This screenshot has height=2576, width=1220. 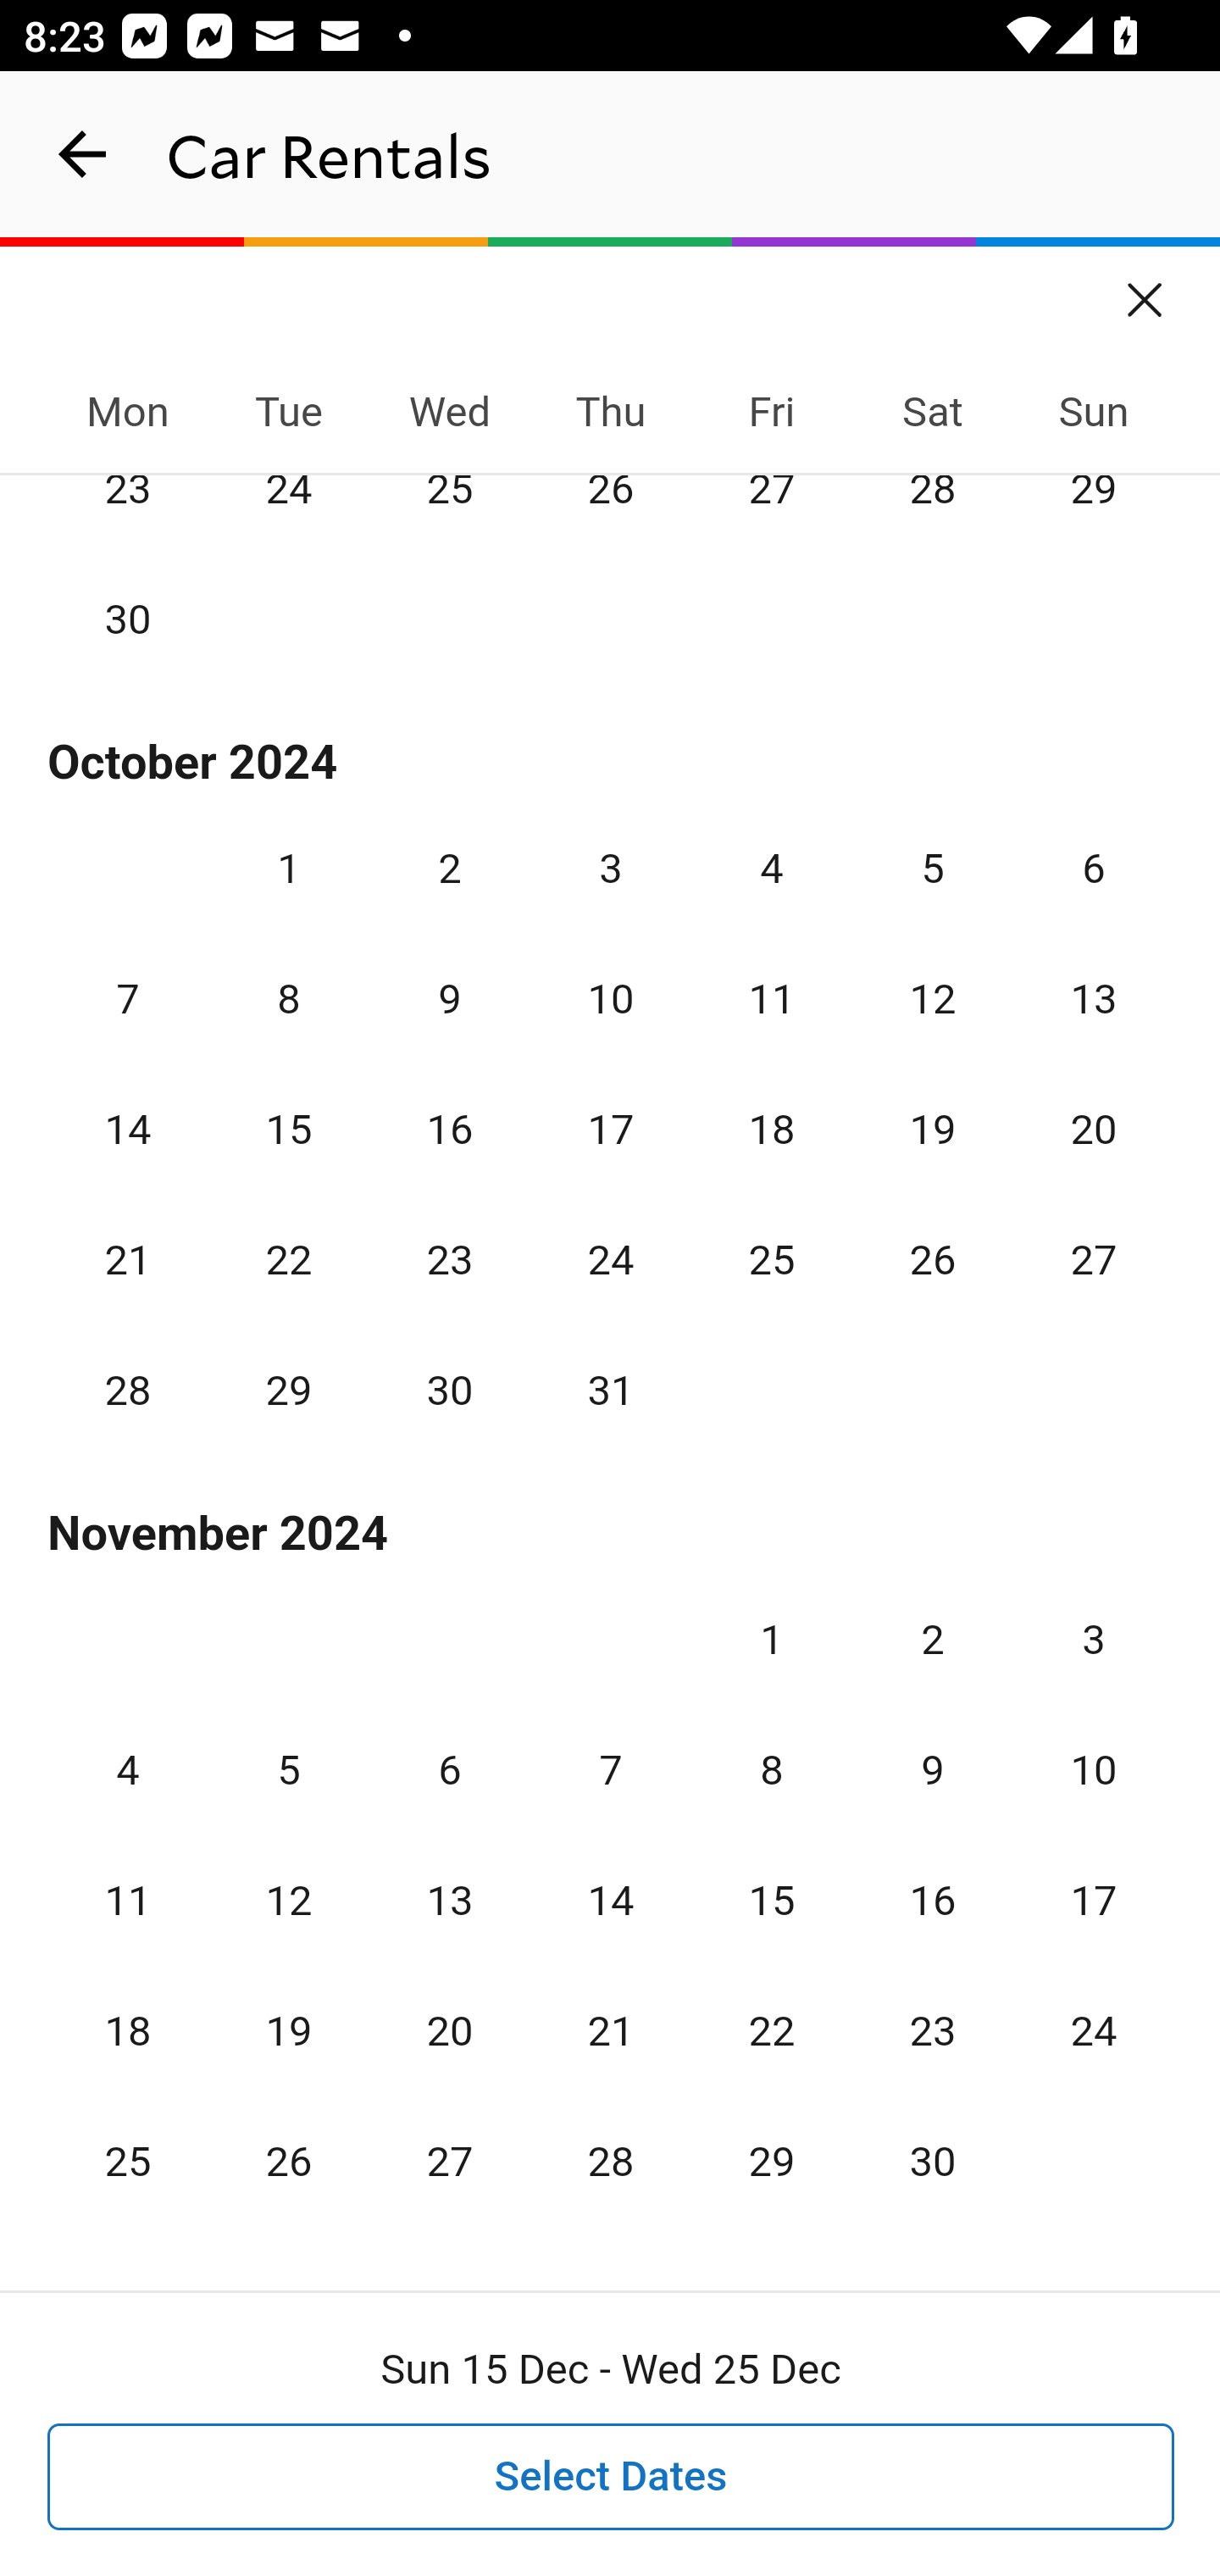 I want to click on 5 October 2024, so click(x=932, y=869).